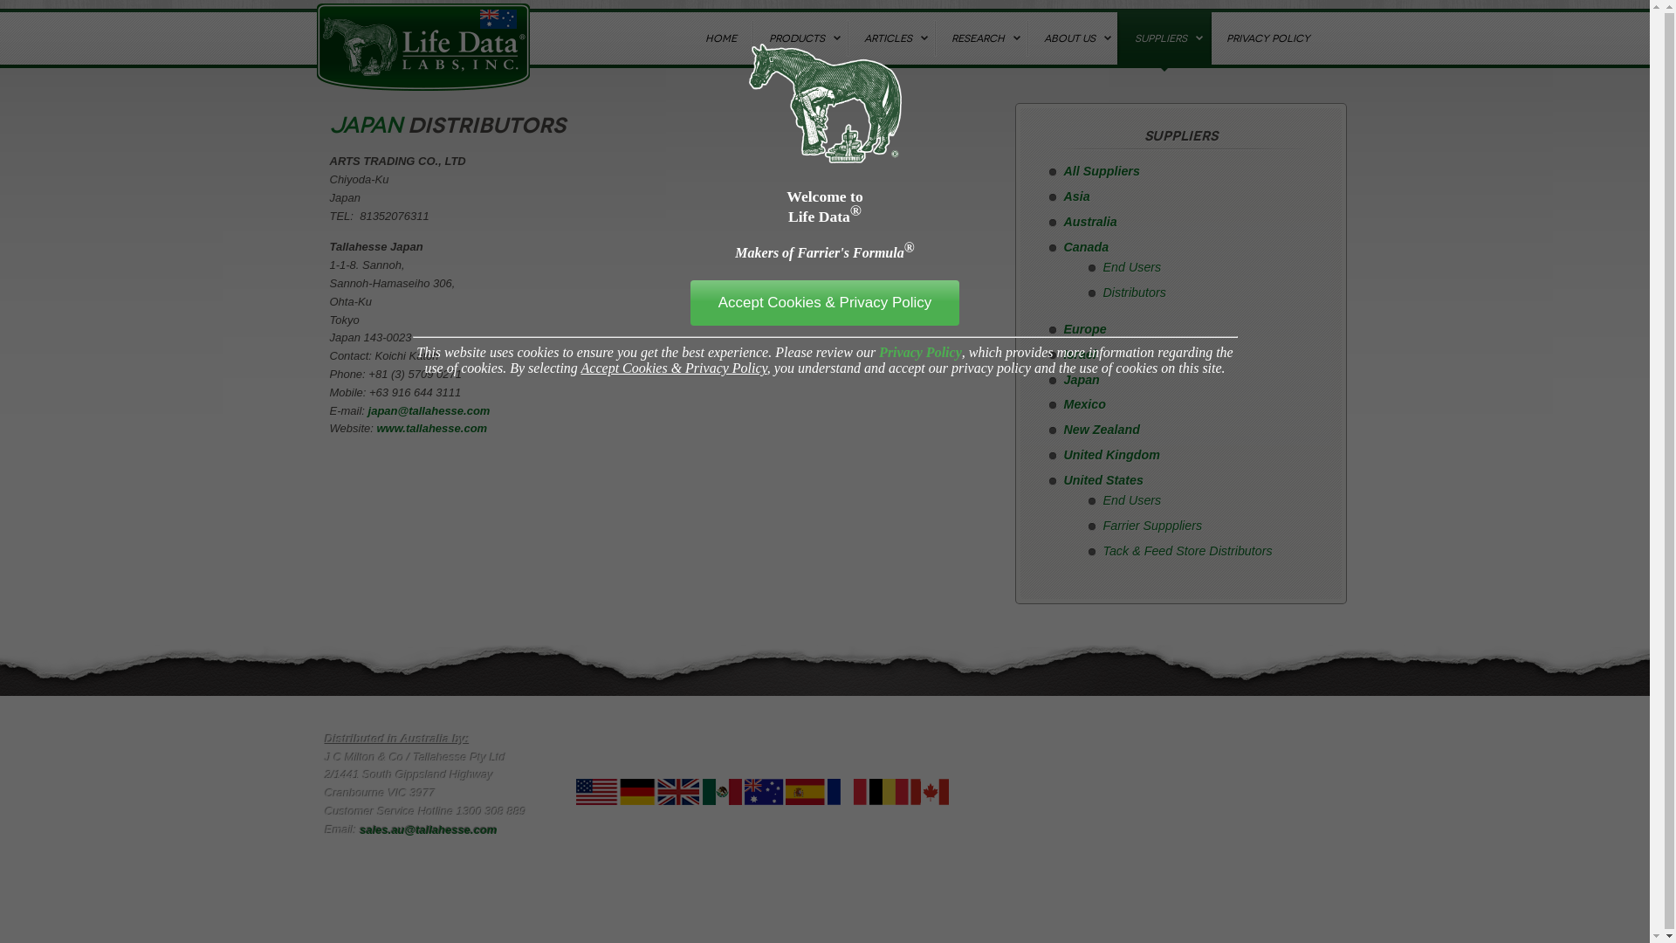 The height and width of the screenshot is (943, 1676). I want to click on Japan, so click(1081, 380).